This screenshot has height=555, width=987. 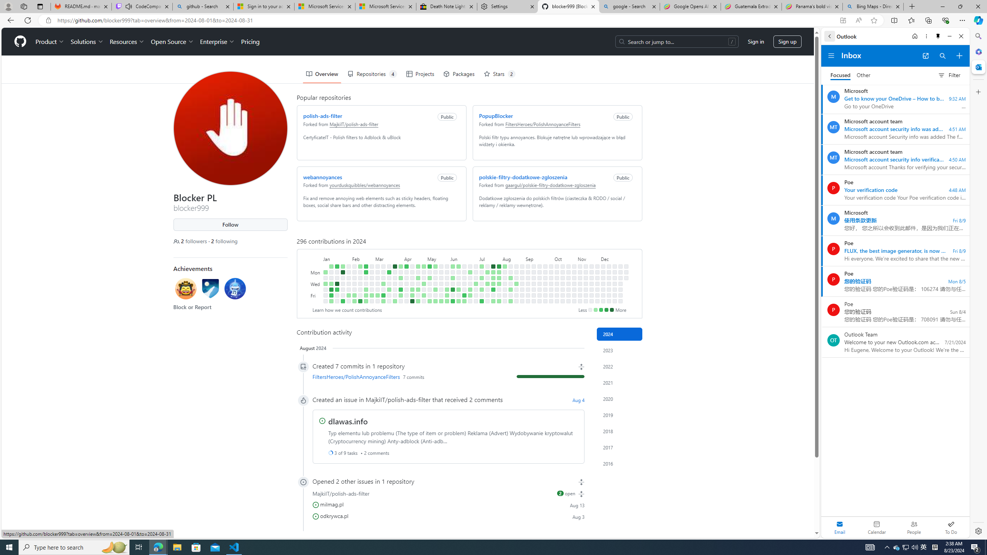 I want to click on Selected mail module, so click(x=840, y=527).